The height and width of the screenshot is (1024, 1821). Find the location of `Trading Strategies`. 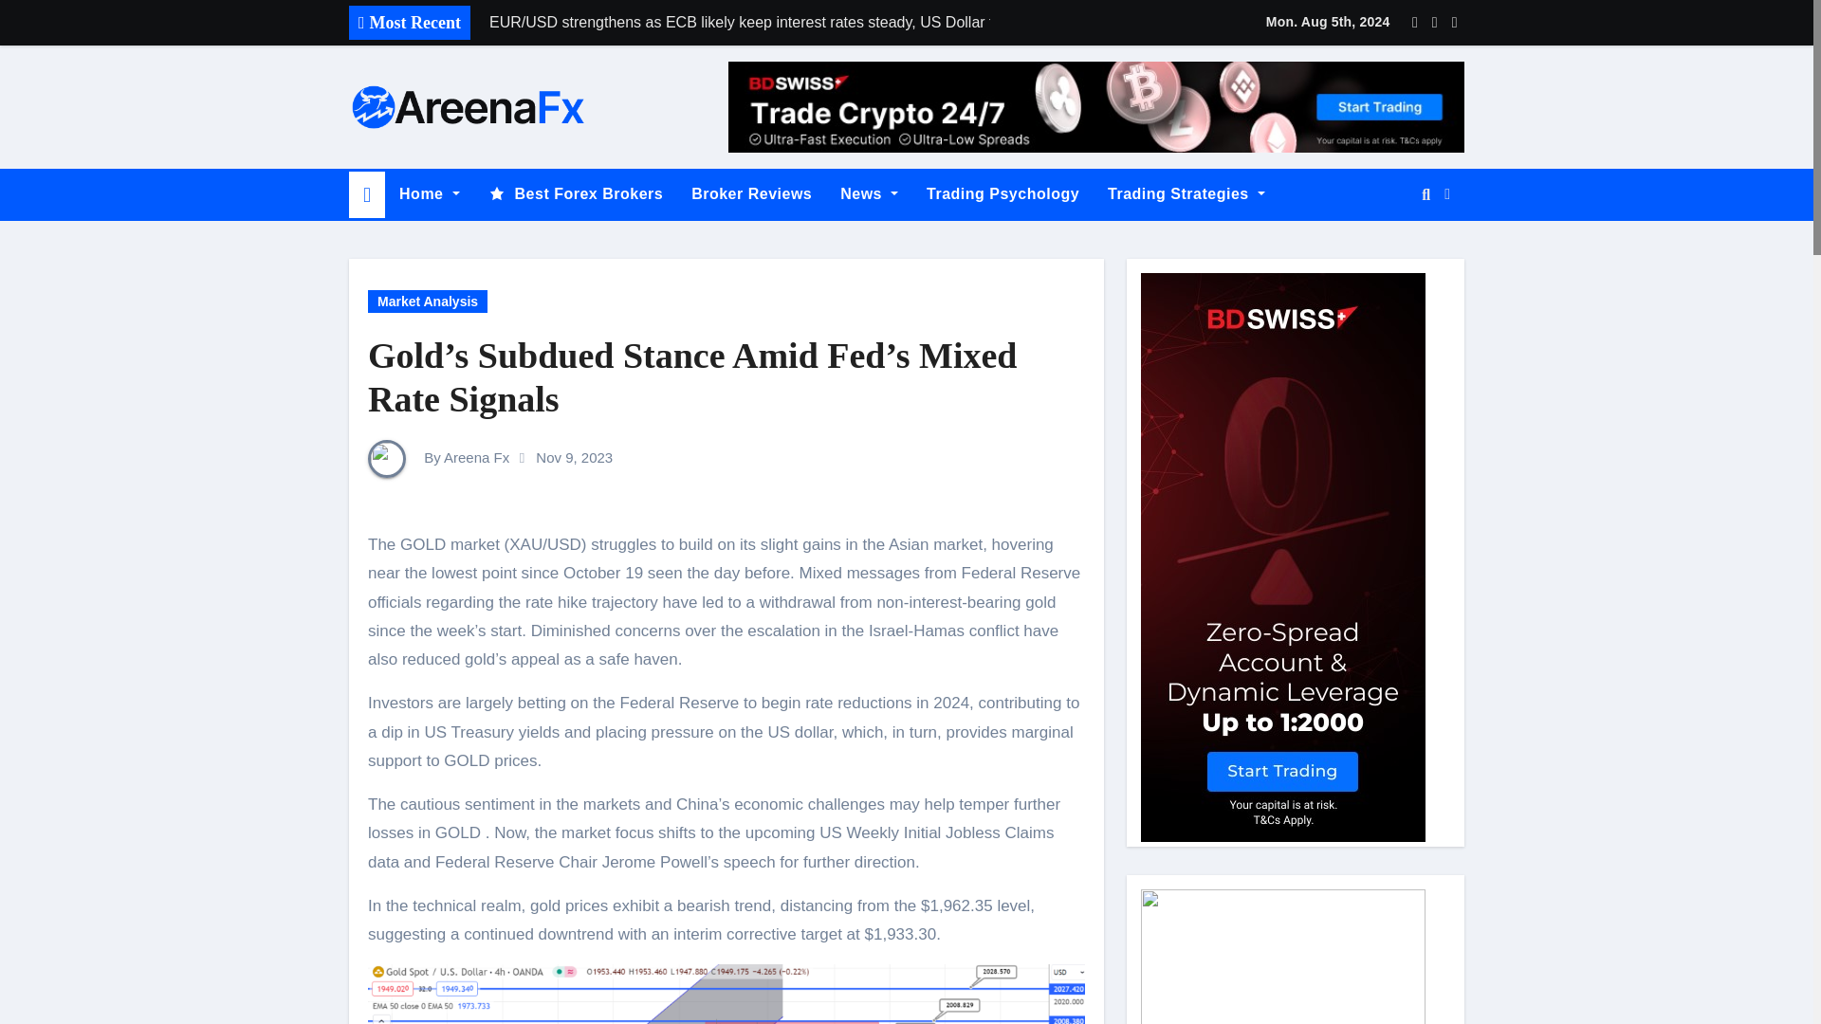

Trading Strategies is located at coordinates (1186, 193).